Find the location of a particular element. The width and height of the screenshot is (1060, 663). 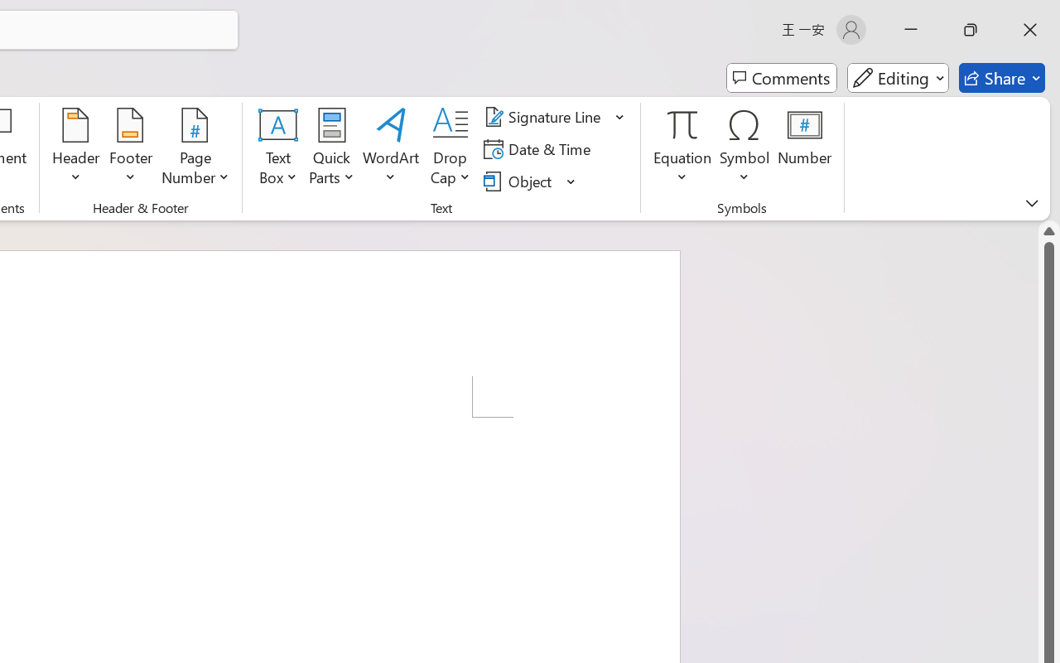

Comments is located at coordinates (782, 78).